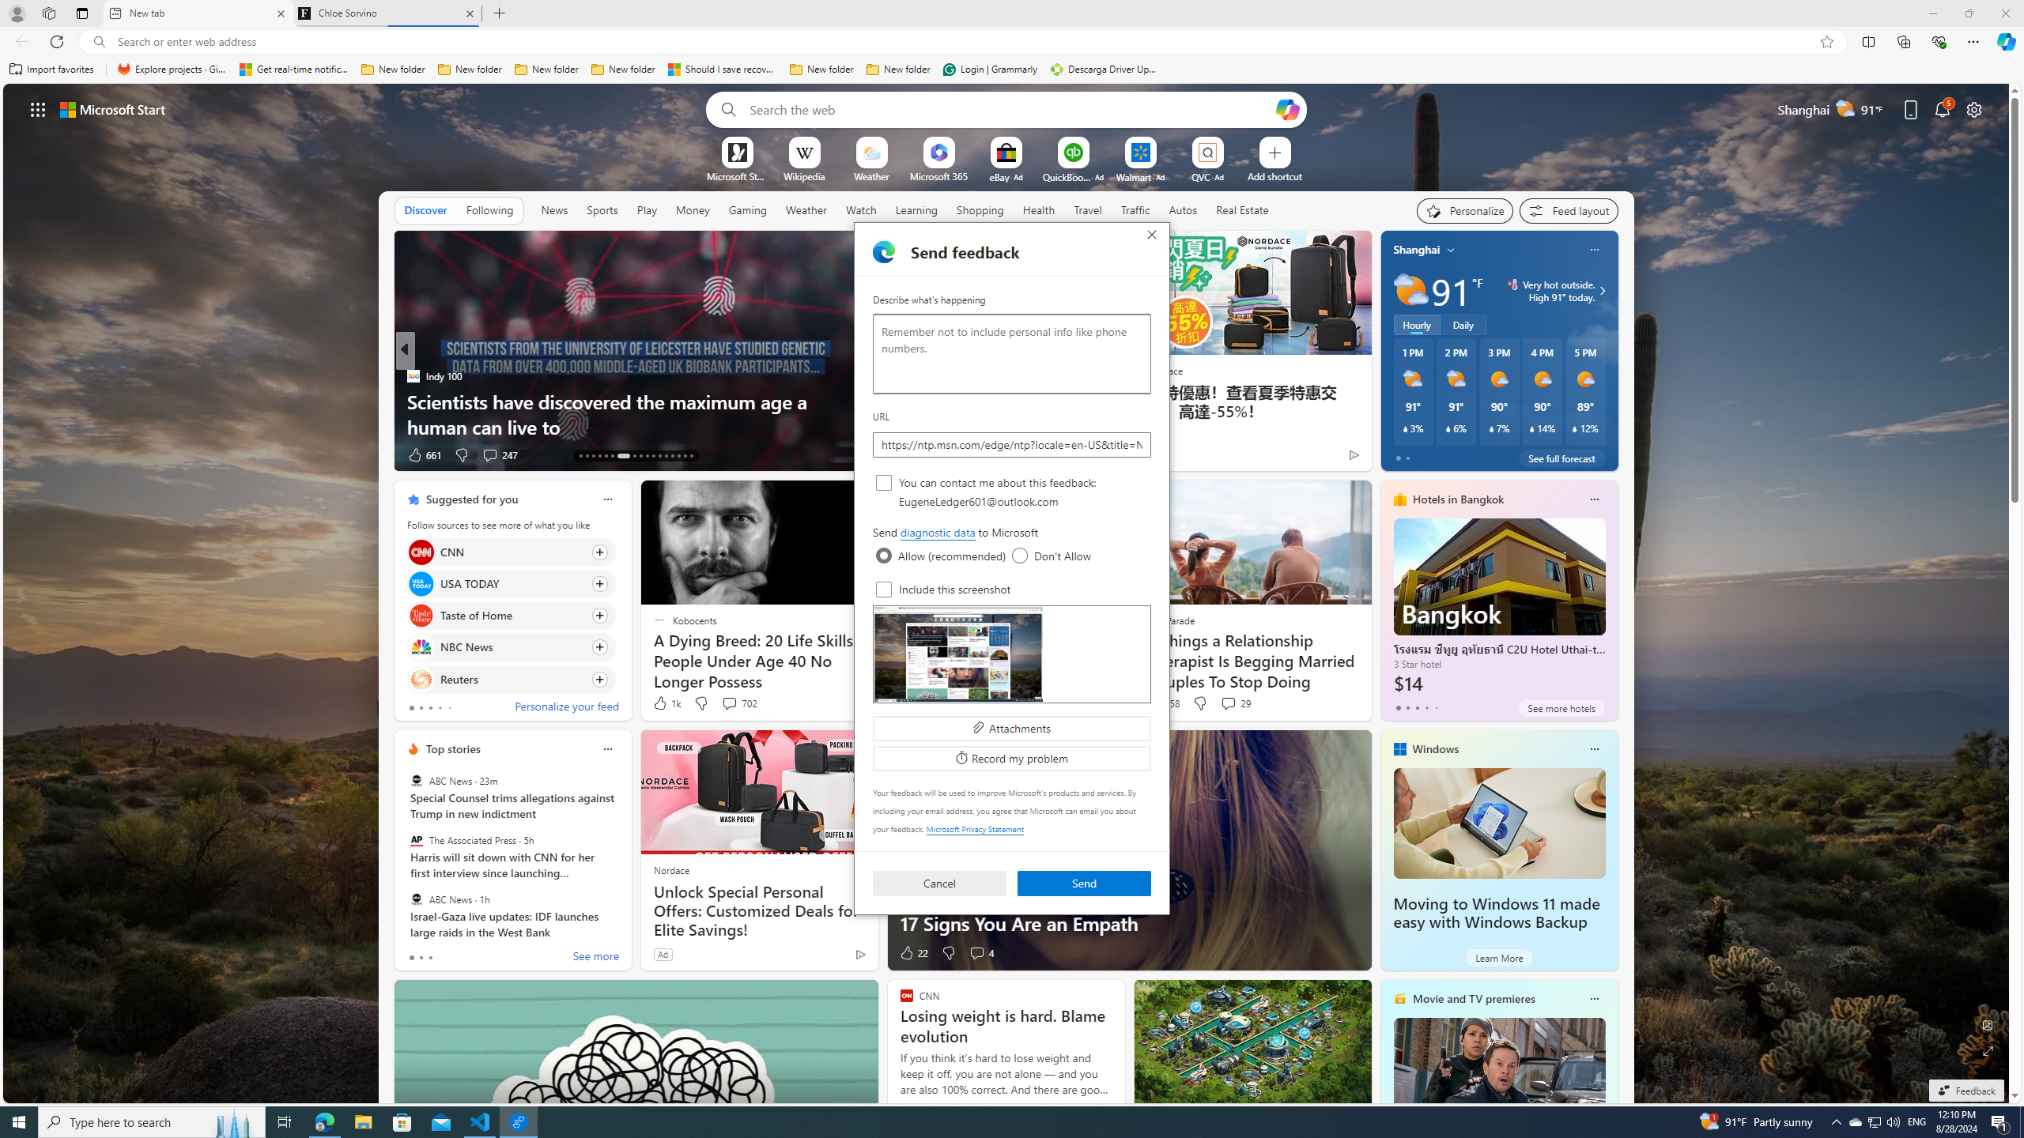 The height and width of the screenshot is (1138, 2024). I want to click on Windows, so click(1436, 749).